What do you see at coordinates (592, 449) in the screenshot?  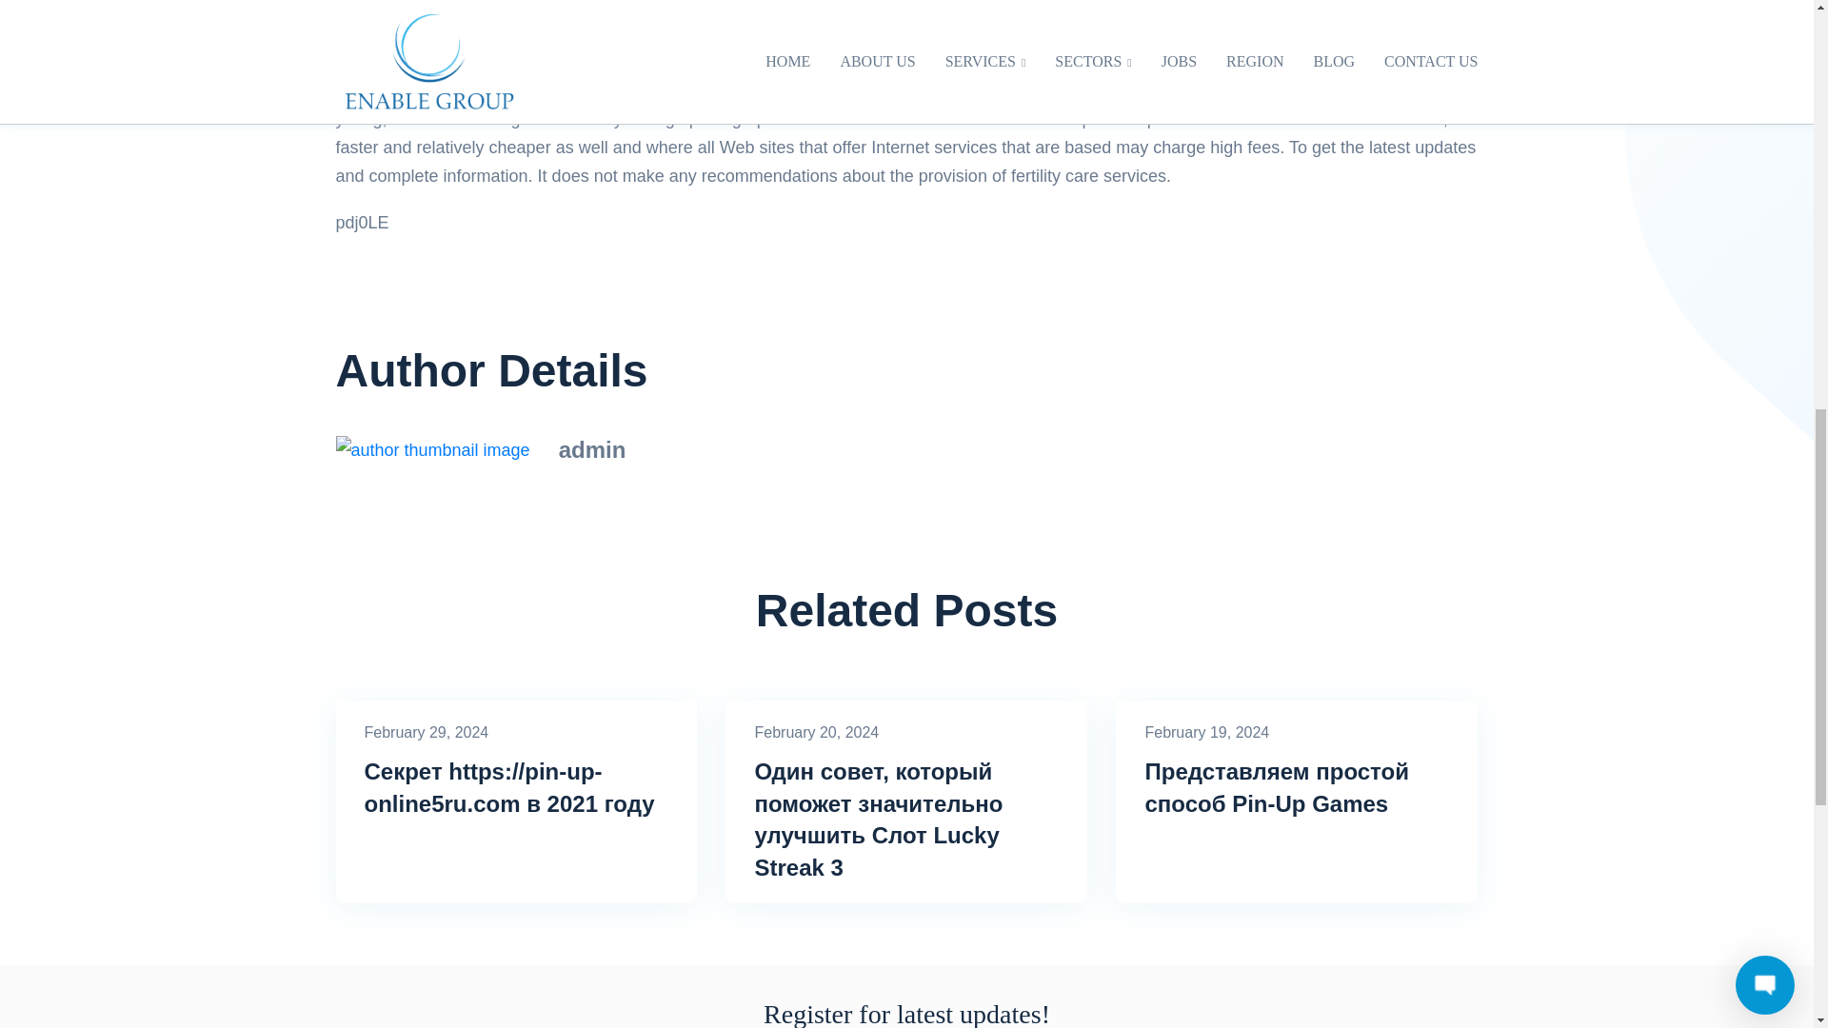 I see `admin` at bounding box center [592, 449].